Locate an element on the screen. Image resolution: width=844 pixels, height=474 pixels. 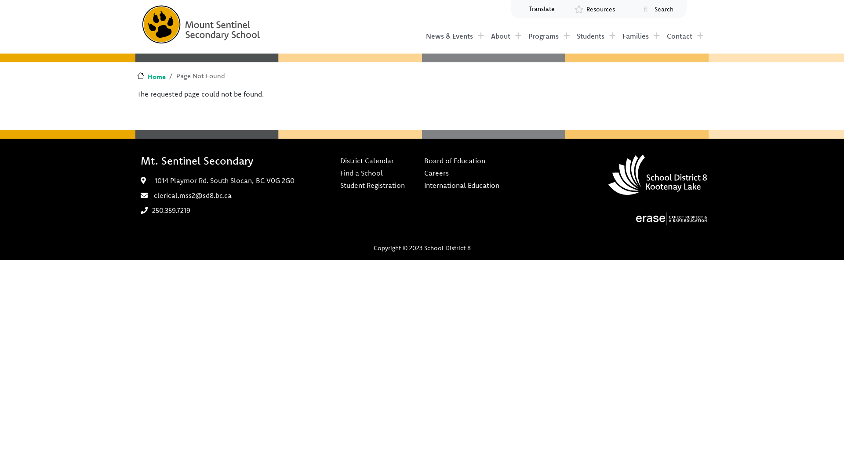
International Education is located at coordinates (462, 185).